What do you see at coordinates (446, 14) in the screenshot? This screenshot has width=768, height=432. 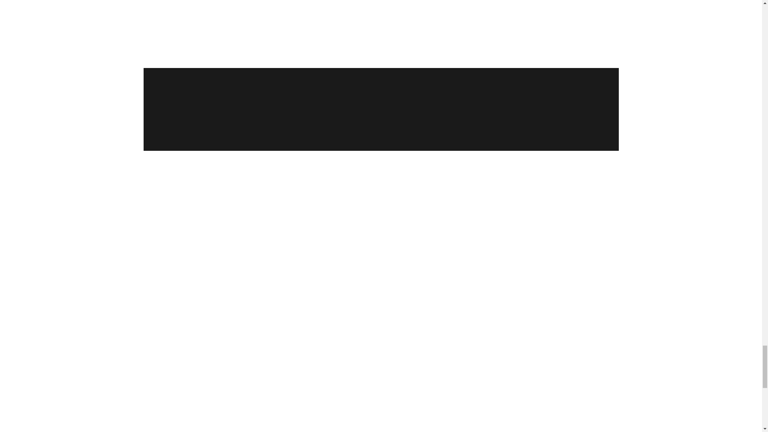 I see `With over 200 colour choices from our great suppli` at bounding box center [446, 14].